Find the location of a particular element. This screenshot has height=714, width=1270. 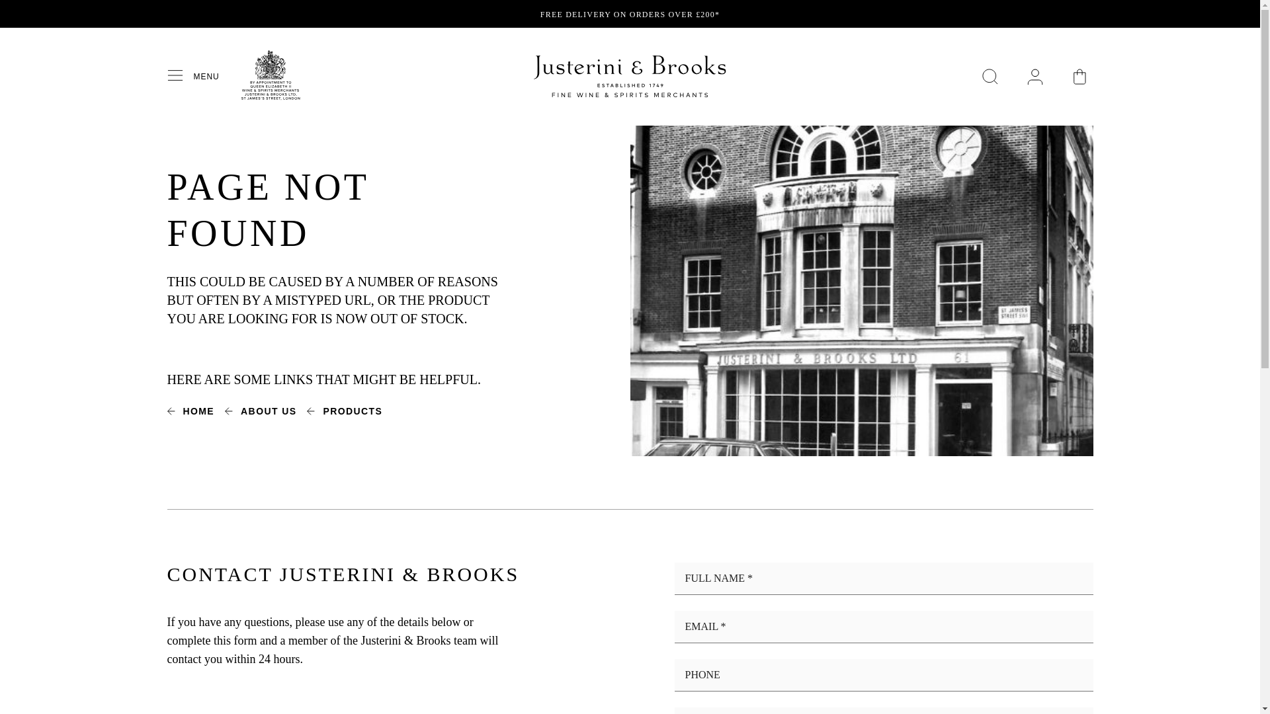

Menu is located at coordinates (179, 76).